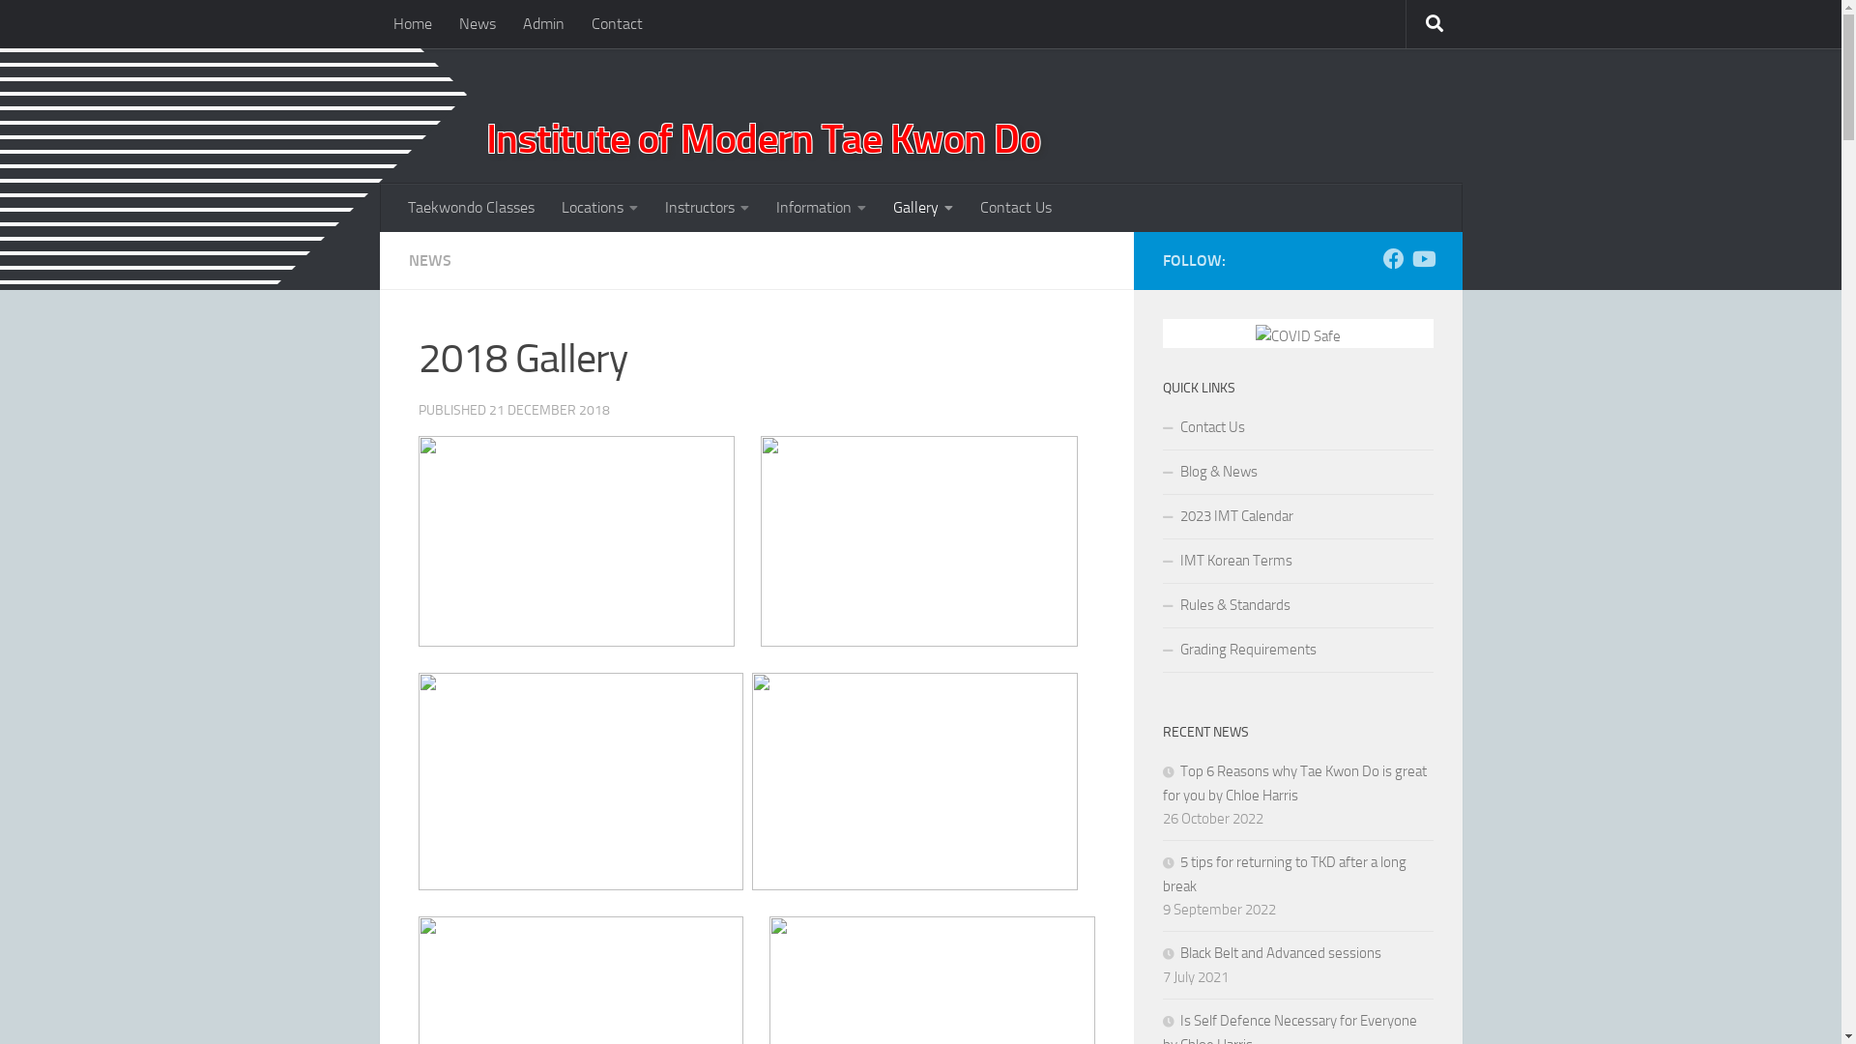 The image size is (1856, 1044). Describe the element at coordinates (472, 208) in the screenshot. I see `Taekwondo Classes` at that location.